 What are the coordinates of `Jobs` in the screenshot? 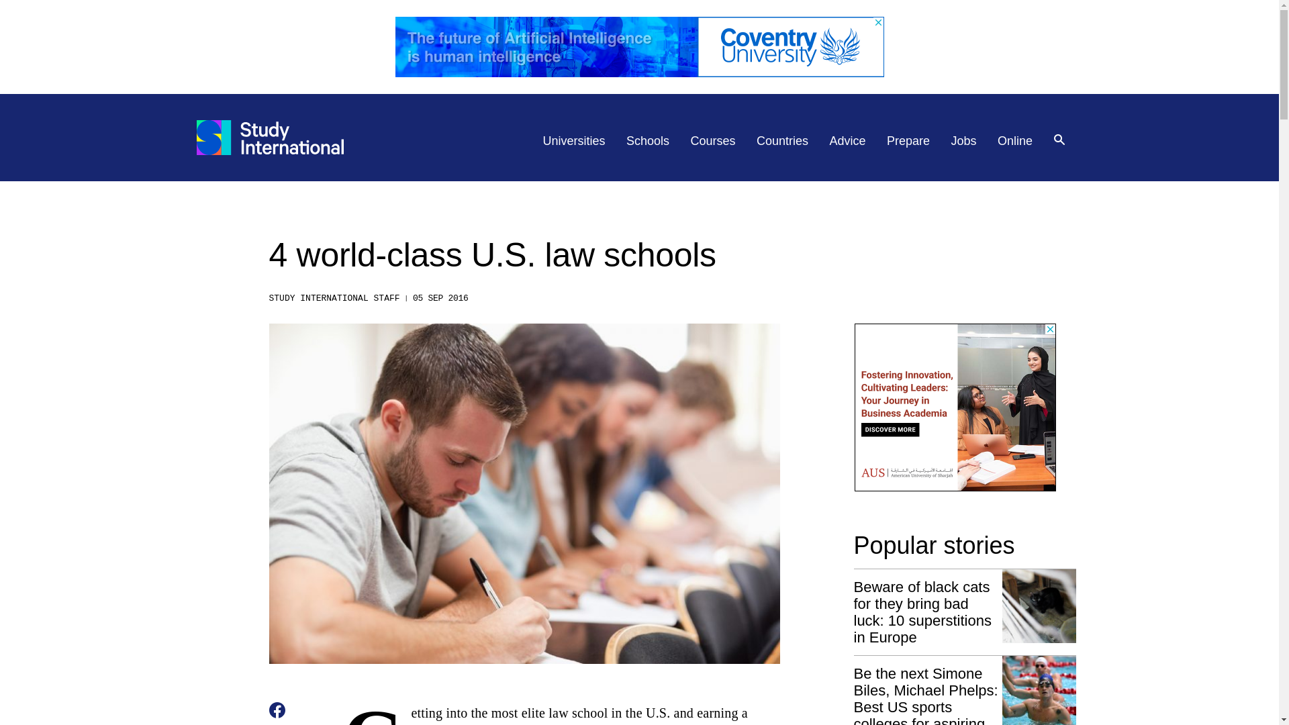 It's located at (964, 141).